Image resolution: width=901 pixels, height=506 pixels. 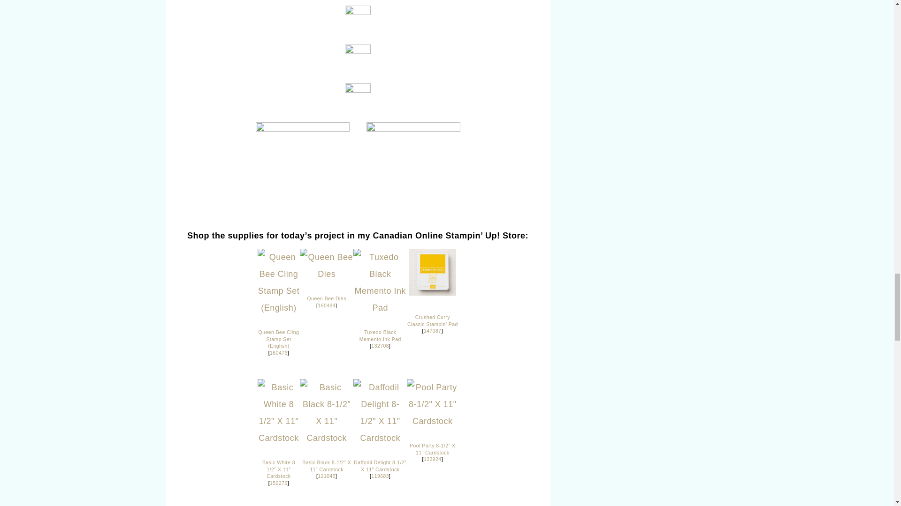 I want to click on Queen Bee Dies, so click(x=327, y=265).